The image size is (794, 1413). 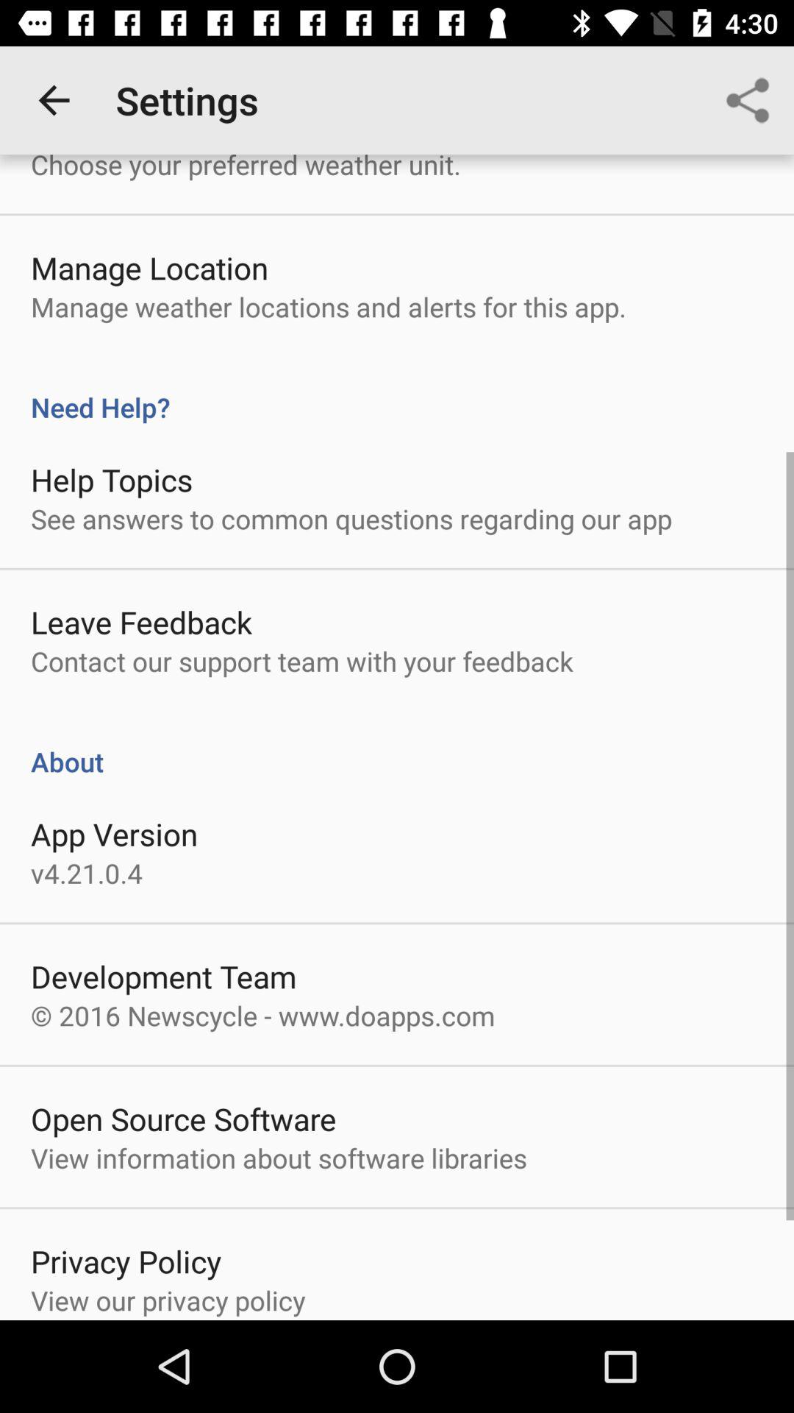 What do you see at coordinates (54, 100) in the screenshot?
I see `tap the icon above the choose your preferred` at bounding box center [54, 100].